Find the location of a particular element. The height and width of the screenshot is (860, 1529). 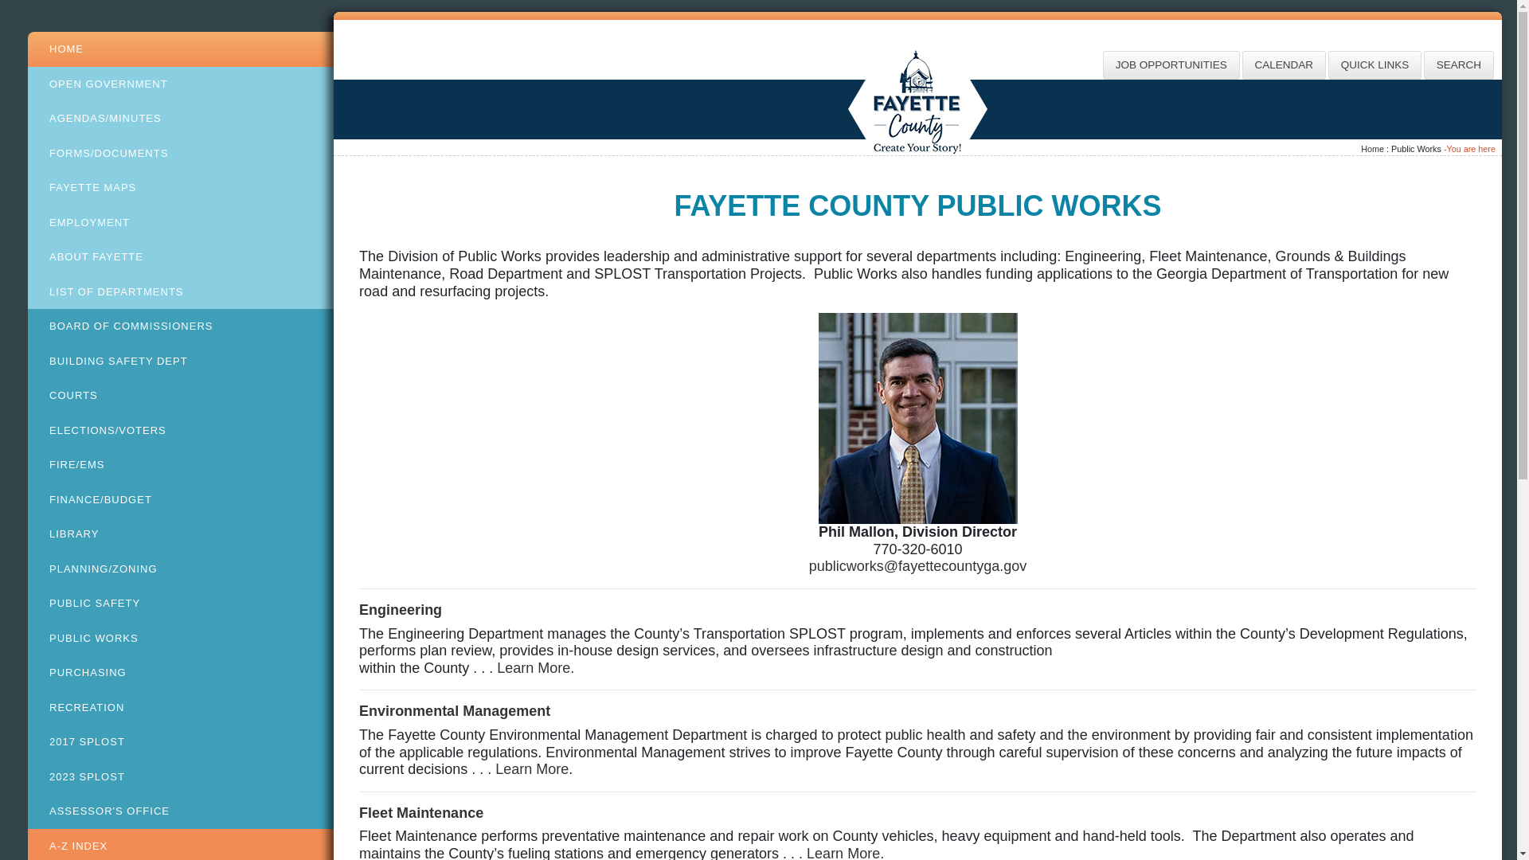

LIST OF DEPARTMENTS is located at coordinates (180, 291).